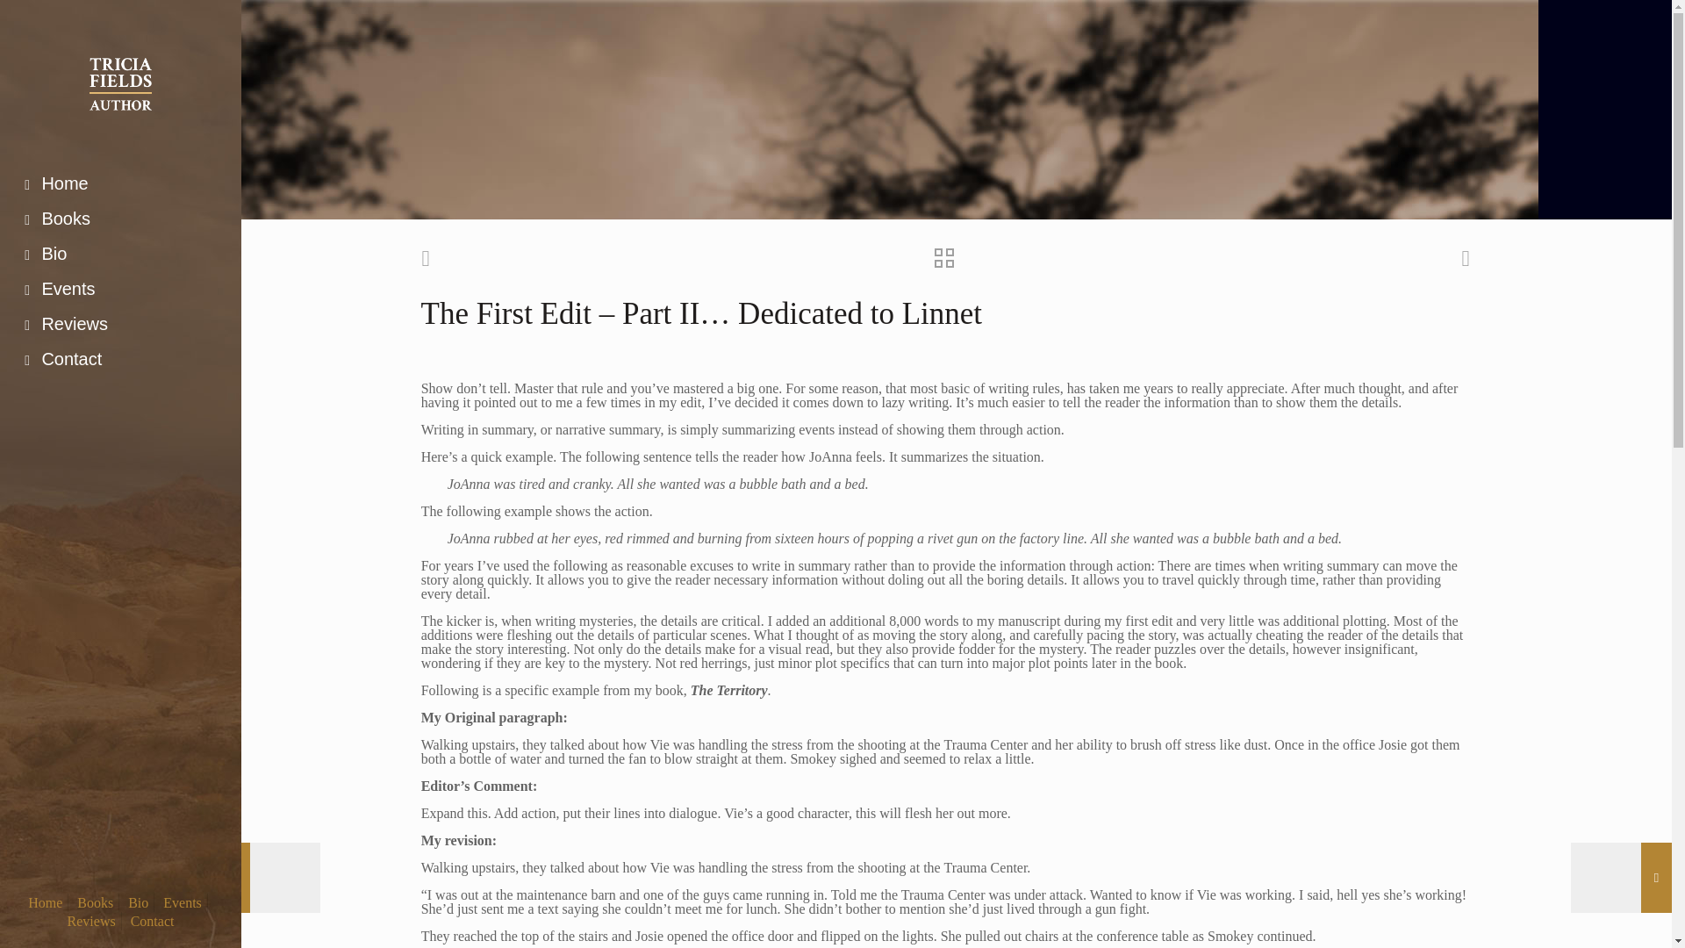 The width and height of the screenshot is (1685, 948). Describe the element at coordinates (120, 219) in the screenshot. I see `Books` at that location.